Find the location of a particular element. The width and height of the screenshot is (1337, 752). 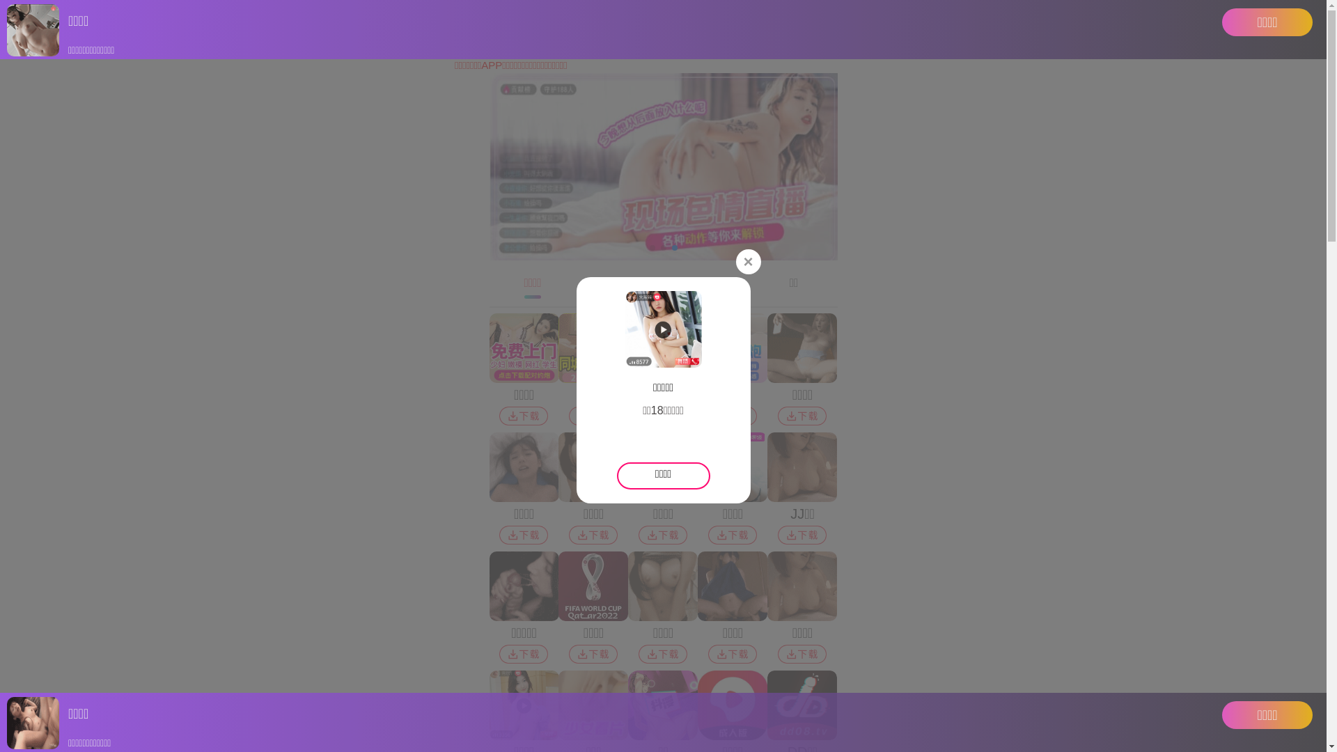

2023-10-22 is located at coordinates (303, 511).